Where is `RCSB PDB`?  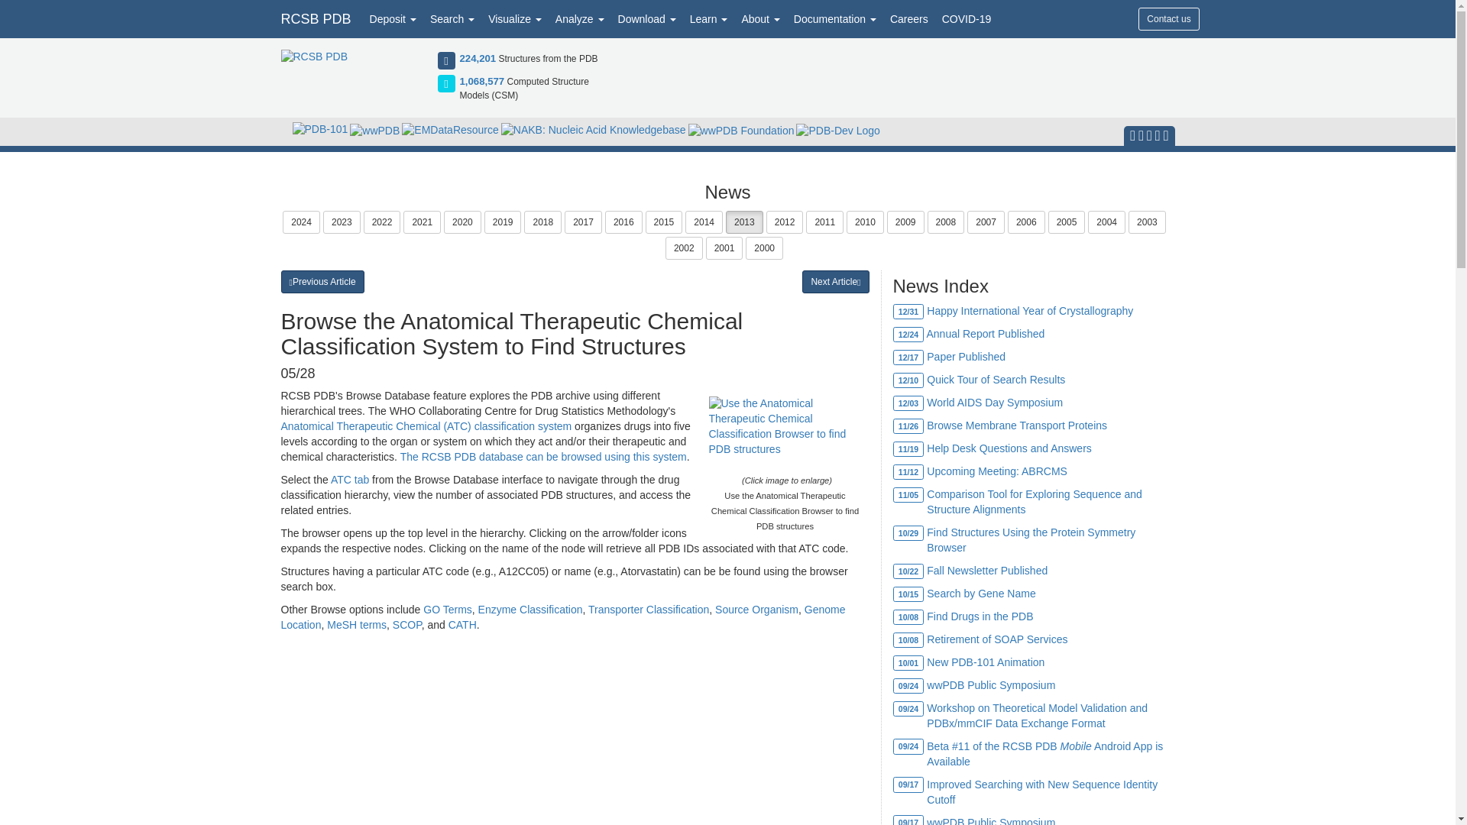
RCSB PDB is located at coordinates (315, 18).